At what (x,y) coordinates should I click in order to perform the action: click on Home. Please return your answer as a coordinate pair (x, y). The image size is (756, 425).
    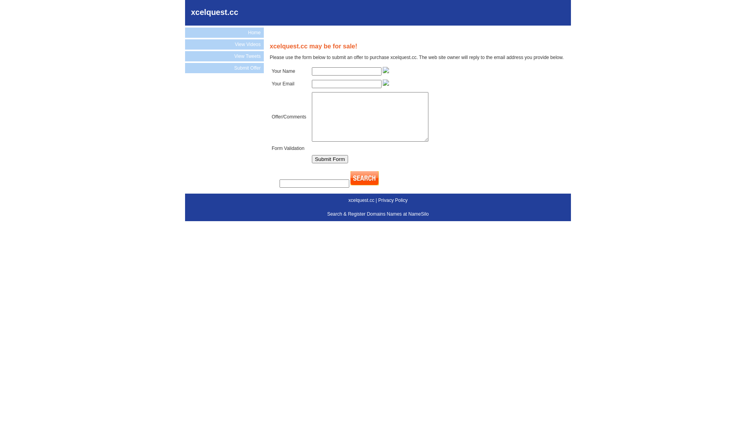
    Looking at the image, I should click on (224, 33).